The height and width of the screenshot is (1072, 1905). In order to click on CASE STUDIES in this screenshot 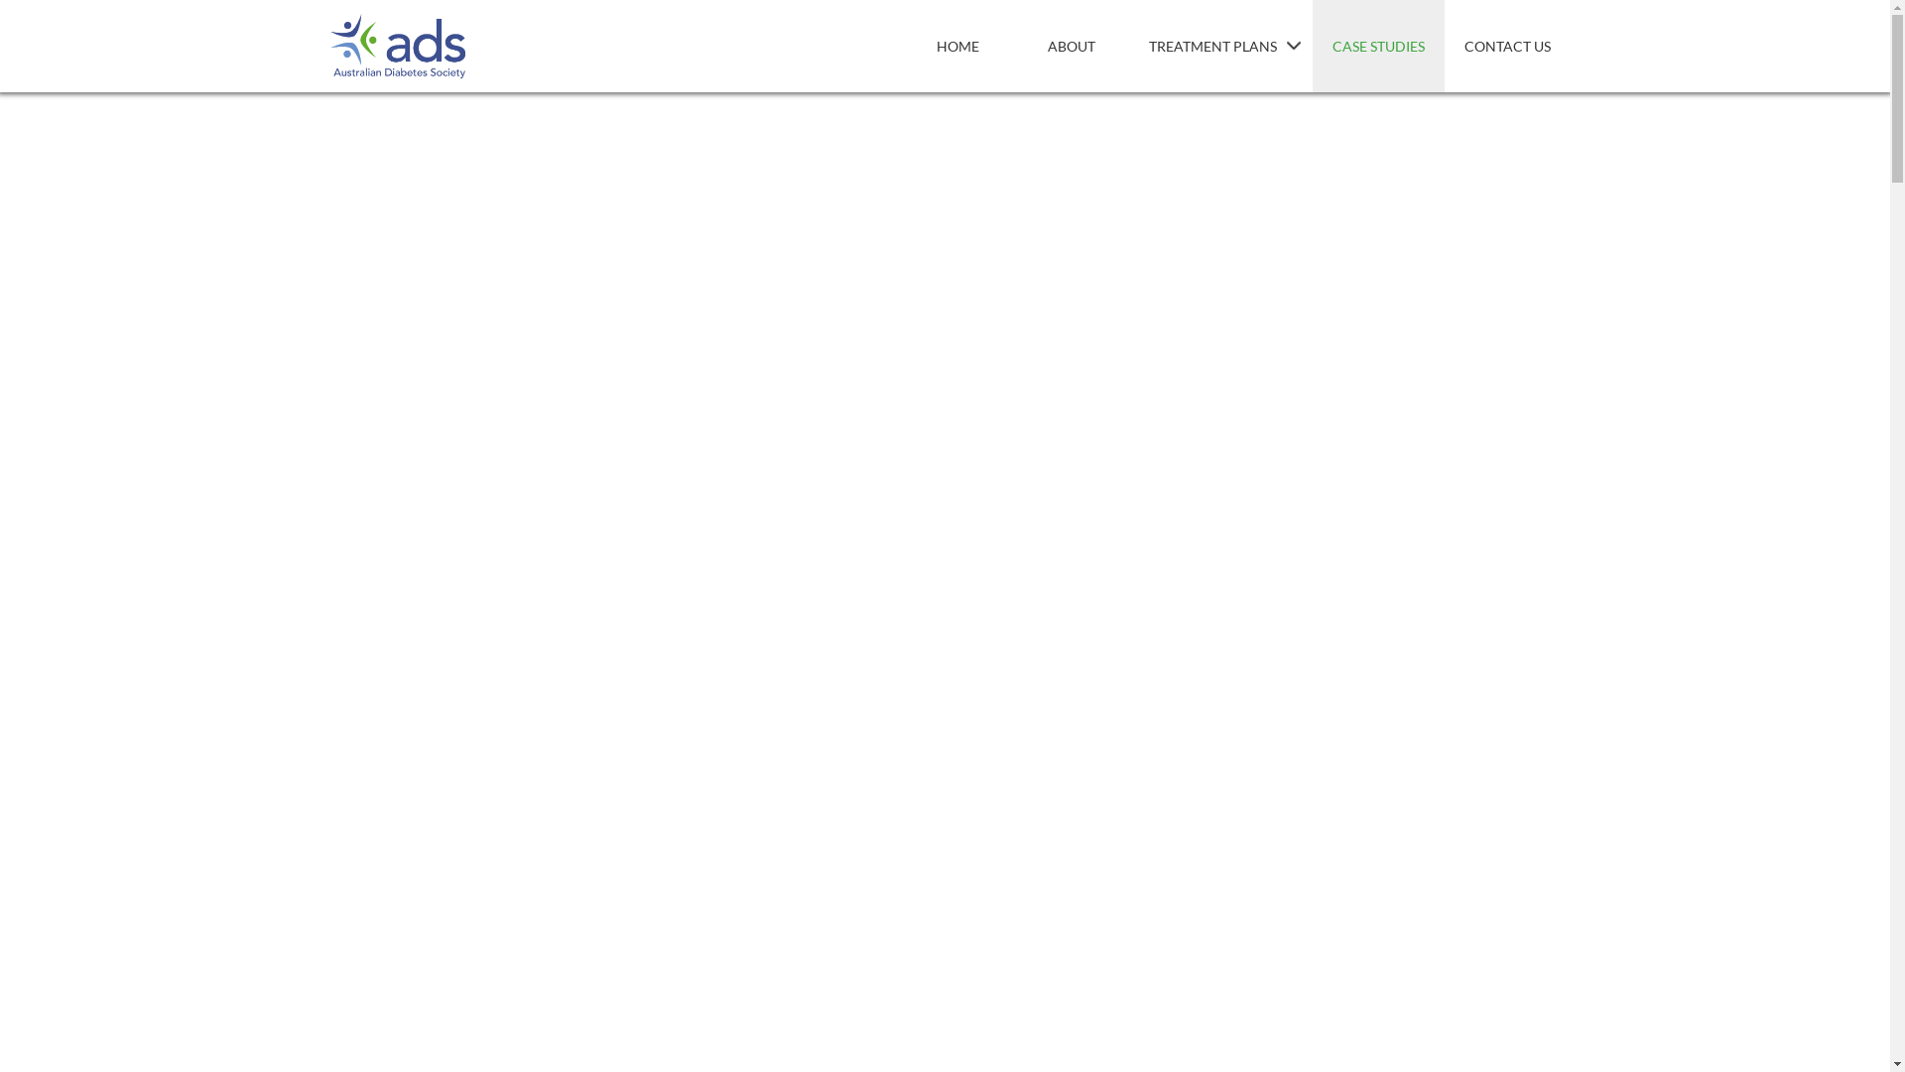, I will do `click(1377, 46)`.